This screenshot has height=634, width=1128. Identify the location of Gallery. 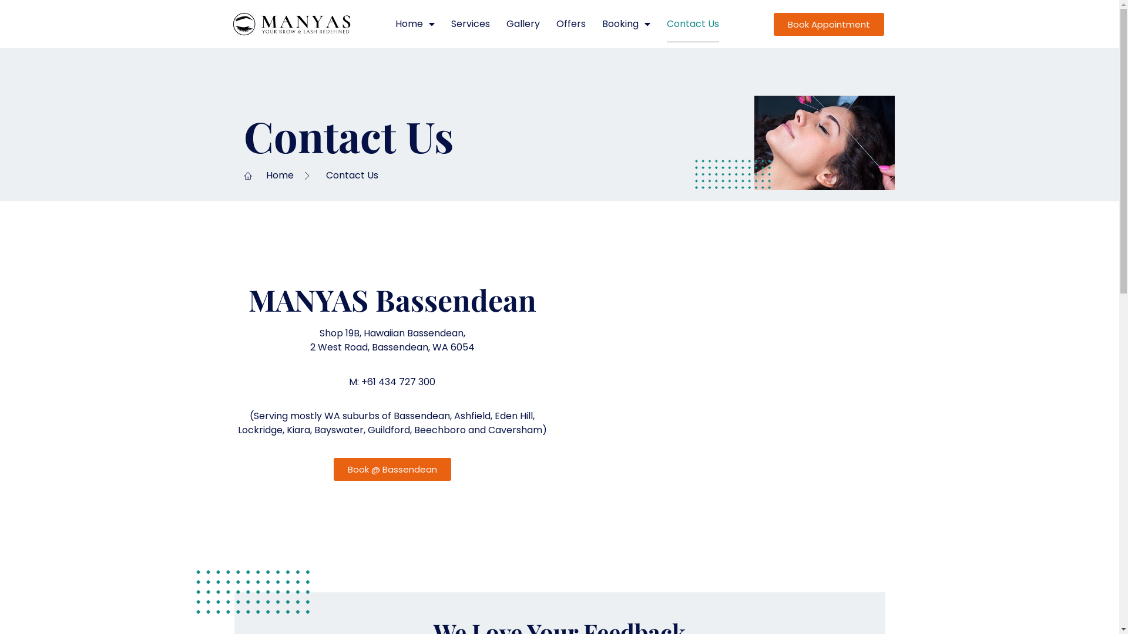
(523, 24).